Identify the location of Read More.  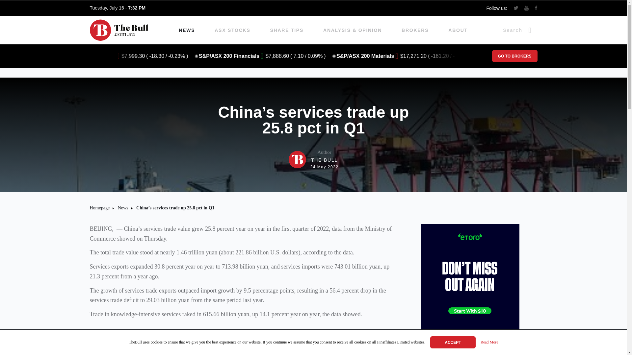
(489, 343).